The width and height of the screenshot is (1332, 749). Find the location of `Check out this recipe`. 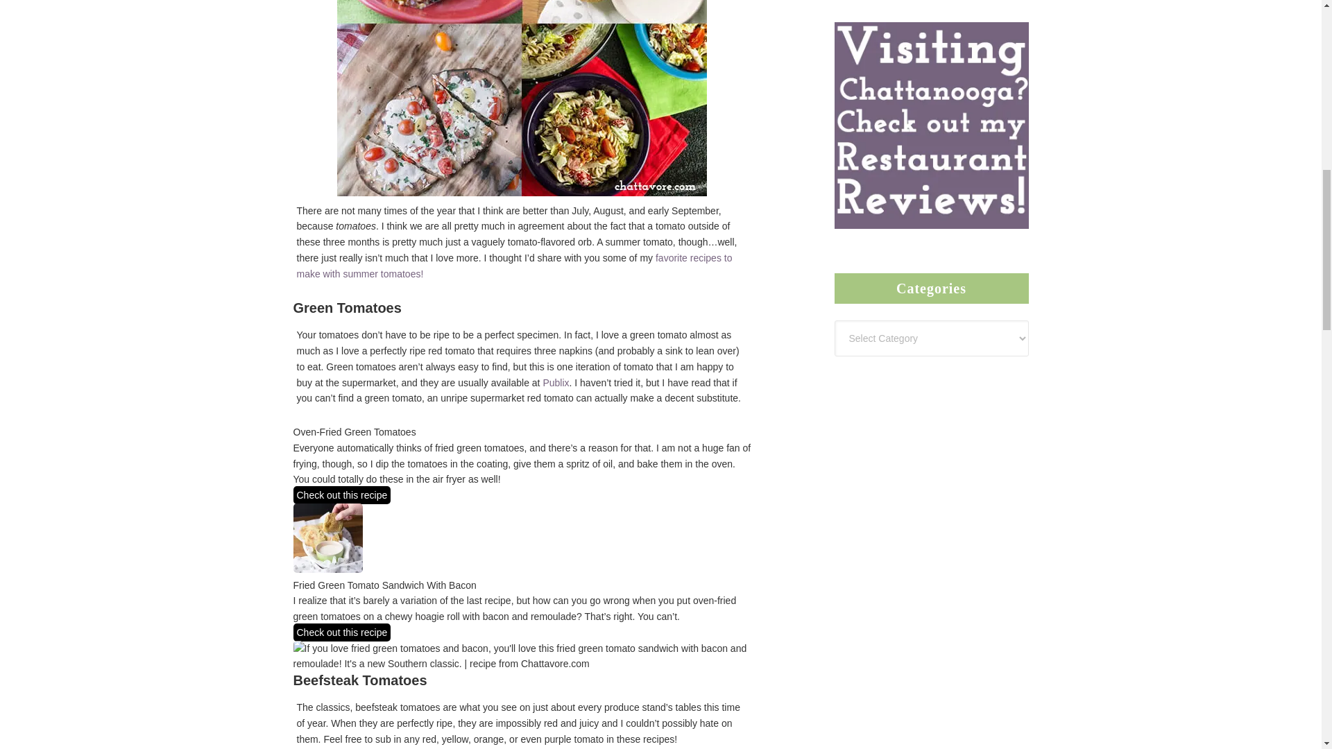

Check out this recipe is located at coordinates (341, 333).